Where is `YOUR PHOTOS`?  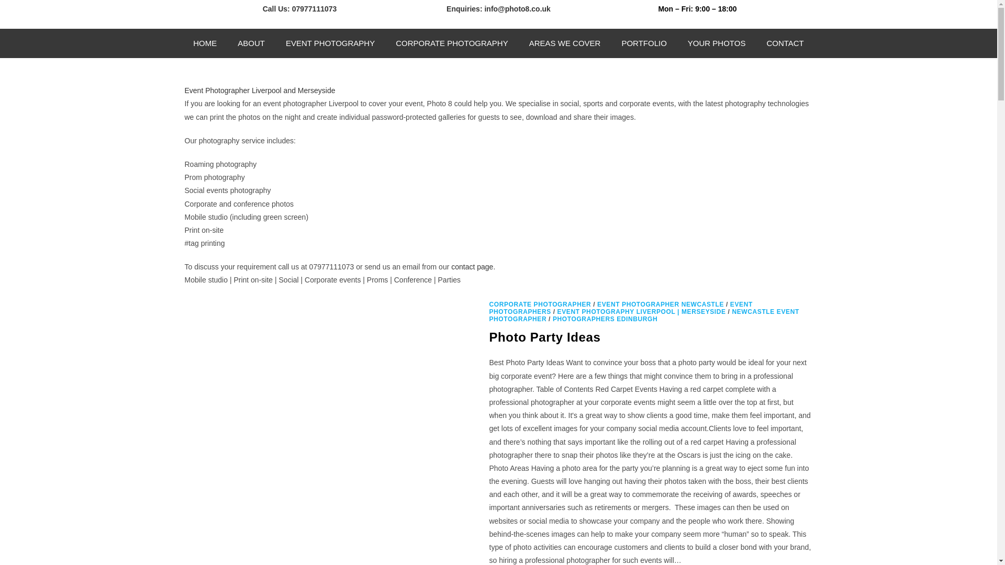 YOUR PHOTOS is located at coordinates (717, 43).